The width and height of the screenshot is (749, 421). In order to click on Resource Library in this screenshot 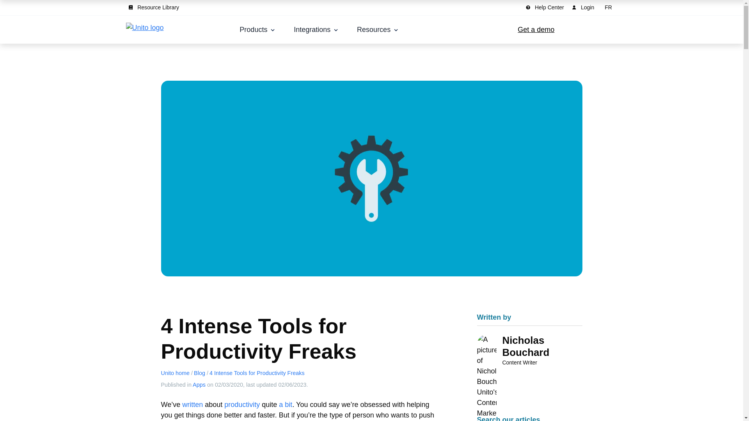, I will do `click(155, 7)`.